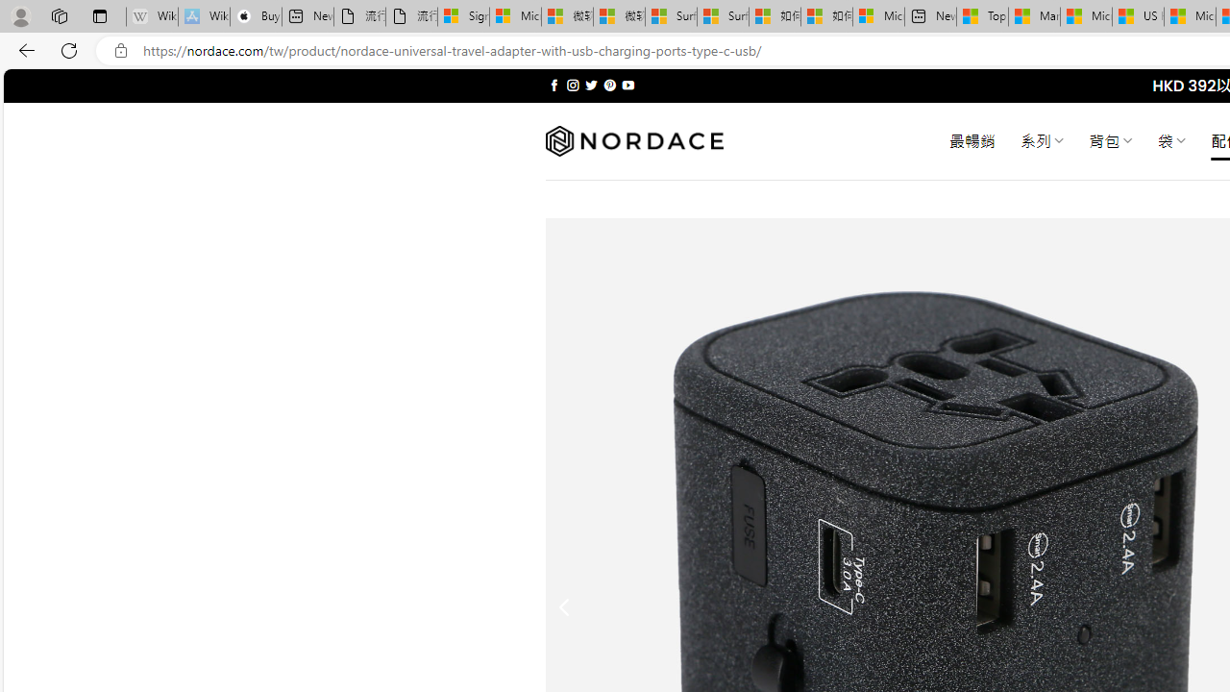 This screenshot has width=1230, height=692. I want to click on US Heat Deaths Soared To Record High Last Year, so click(1138, 17).